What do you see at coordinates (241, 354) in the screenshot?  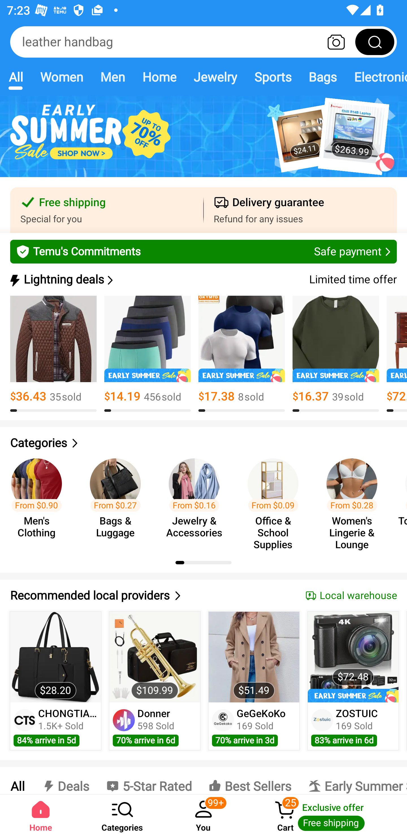 I see `$17.38 8￼sold 8.0` at bounding box center [241, 354].